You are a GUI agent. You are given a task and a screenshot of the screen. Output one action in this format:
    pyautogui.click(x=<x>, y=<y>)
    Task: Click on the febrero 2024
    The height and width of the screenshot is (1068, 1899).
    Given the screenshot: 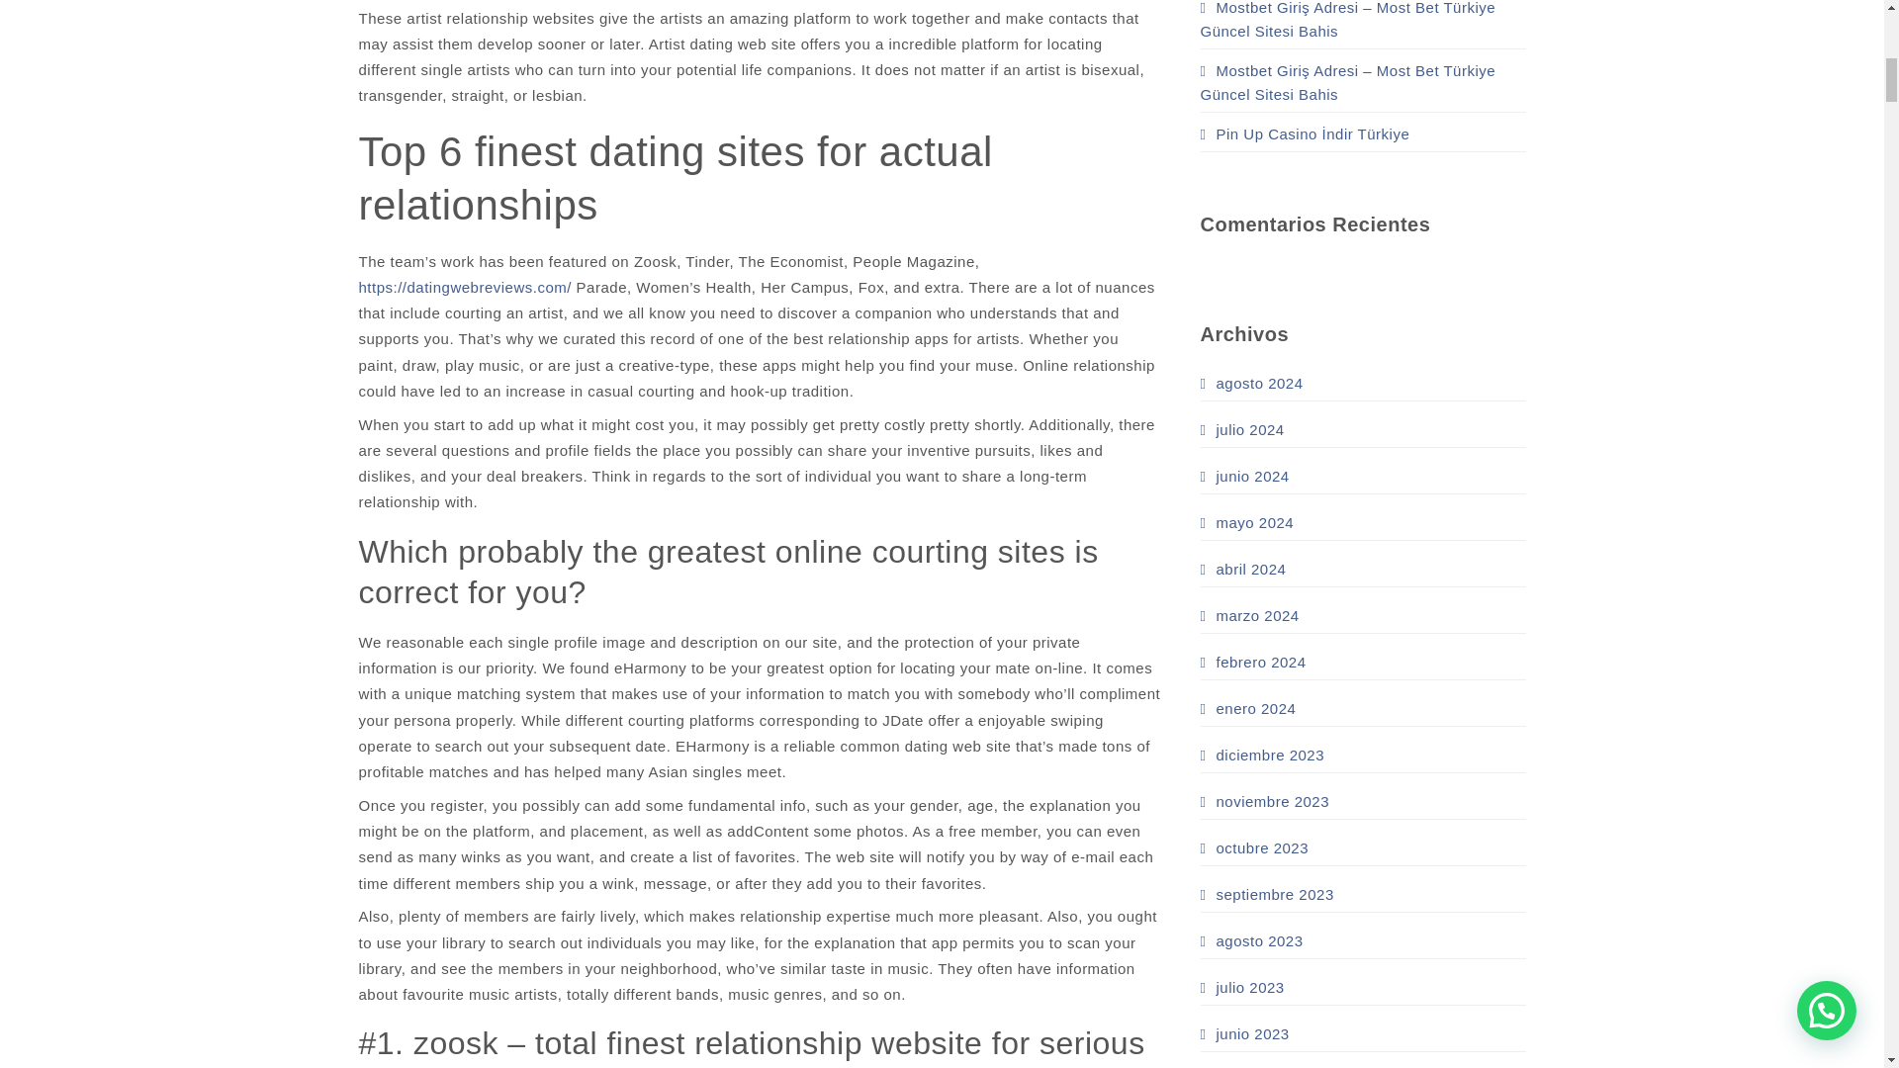 What is the action you would take?
    pyautogui.click(x=1252, y=662)
    